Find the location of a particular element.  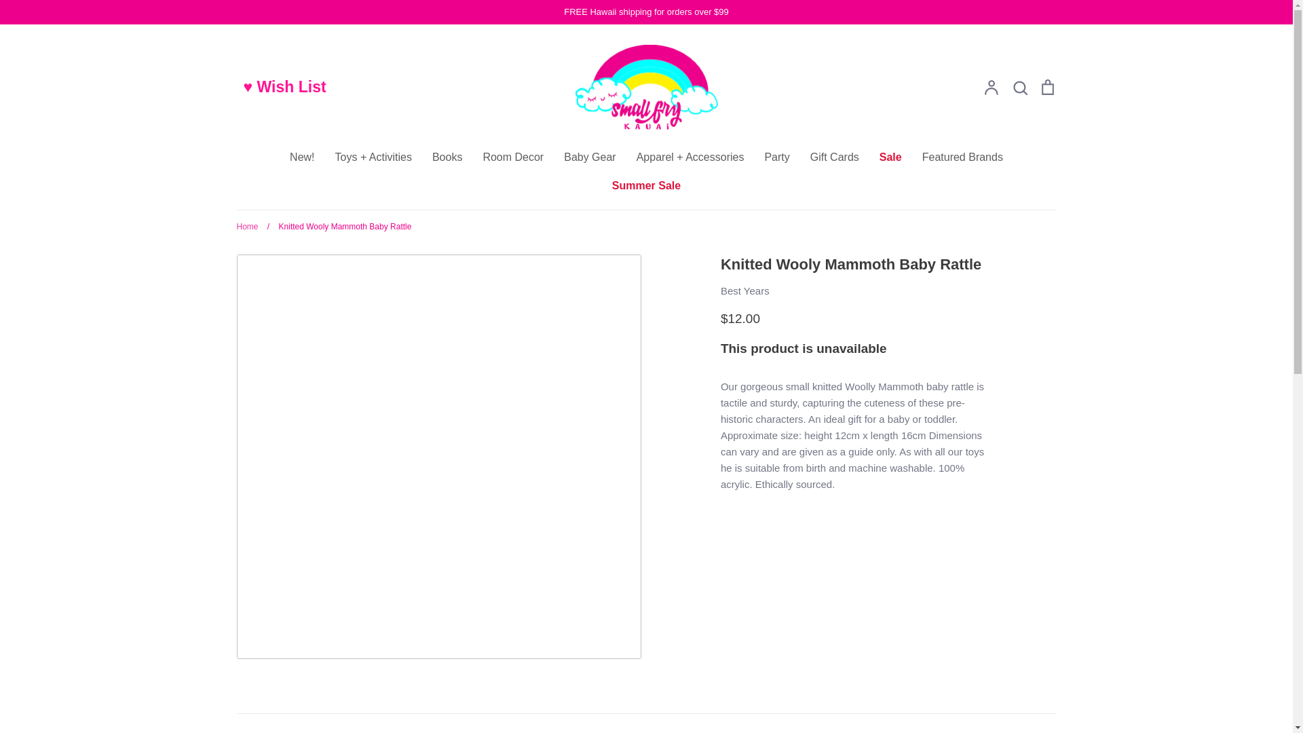

Cart is located at coordinates (1046, 87).